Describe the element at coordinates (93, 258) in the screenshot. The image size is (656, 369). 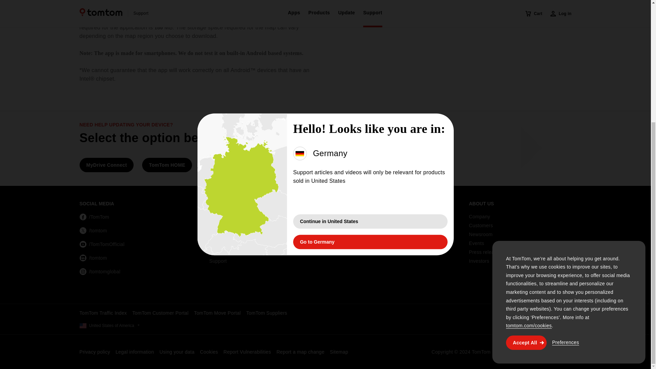
I see `LinkedIn` at that location.